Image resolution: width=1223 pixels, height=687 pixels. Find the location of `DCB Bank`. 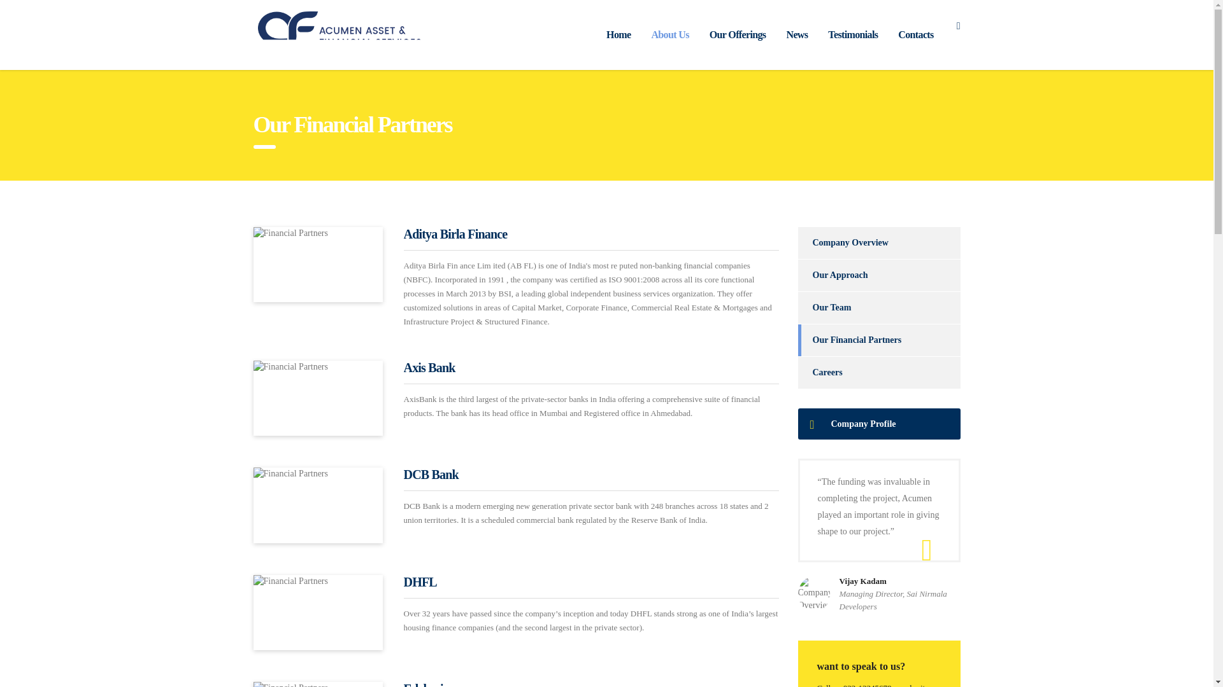

DCB Bank is located at coordinates (431, 475).